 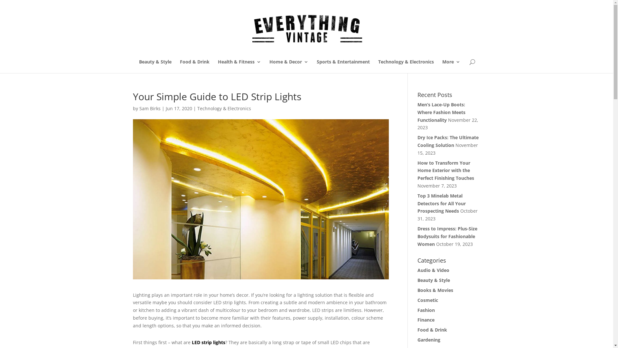 I want to click on Top 3 Minelab Metal Detectors for All Your Prospecting Needs, so click(x=442, y=204).